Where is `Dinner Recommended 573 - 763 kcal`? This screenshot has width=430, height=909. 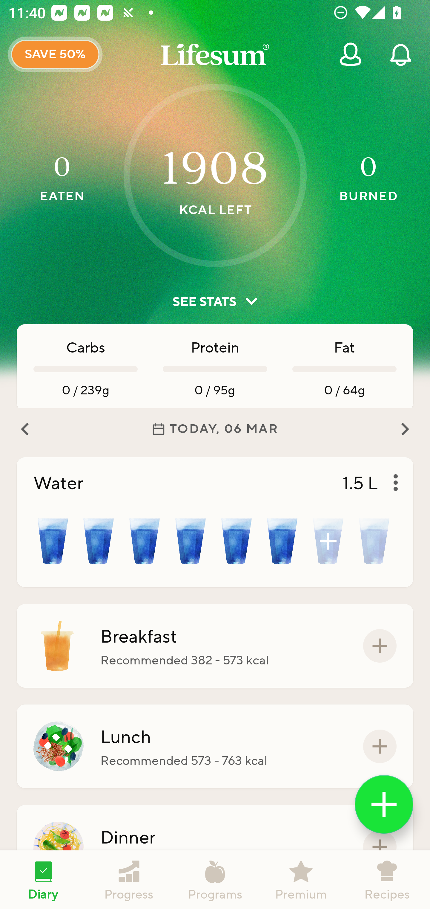
Dinner Recommended 573 - 763 kcal is located at coordinates (215, 847).